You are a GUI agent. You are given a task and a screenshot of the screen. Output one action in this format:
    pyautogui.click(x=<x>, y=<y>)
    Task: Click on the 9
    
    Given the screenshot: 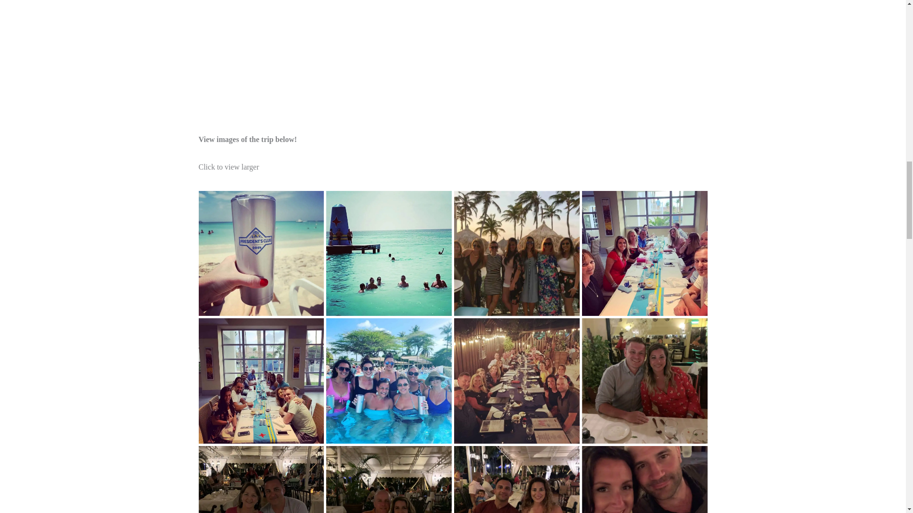 What is the action you would take?
    pyautogui.click(x=389, y=381)
    